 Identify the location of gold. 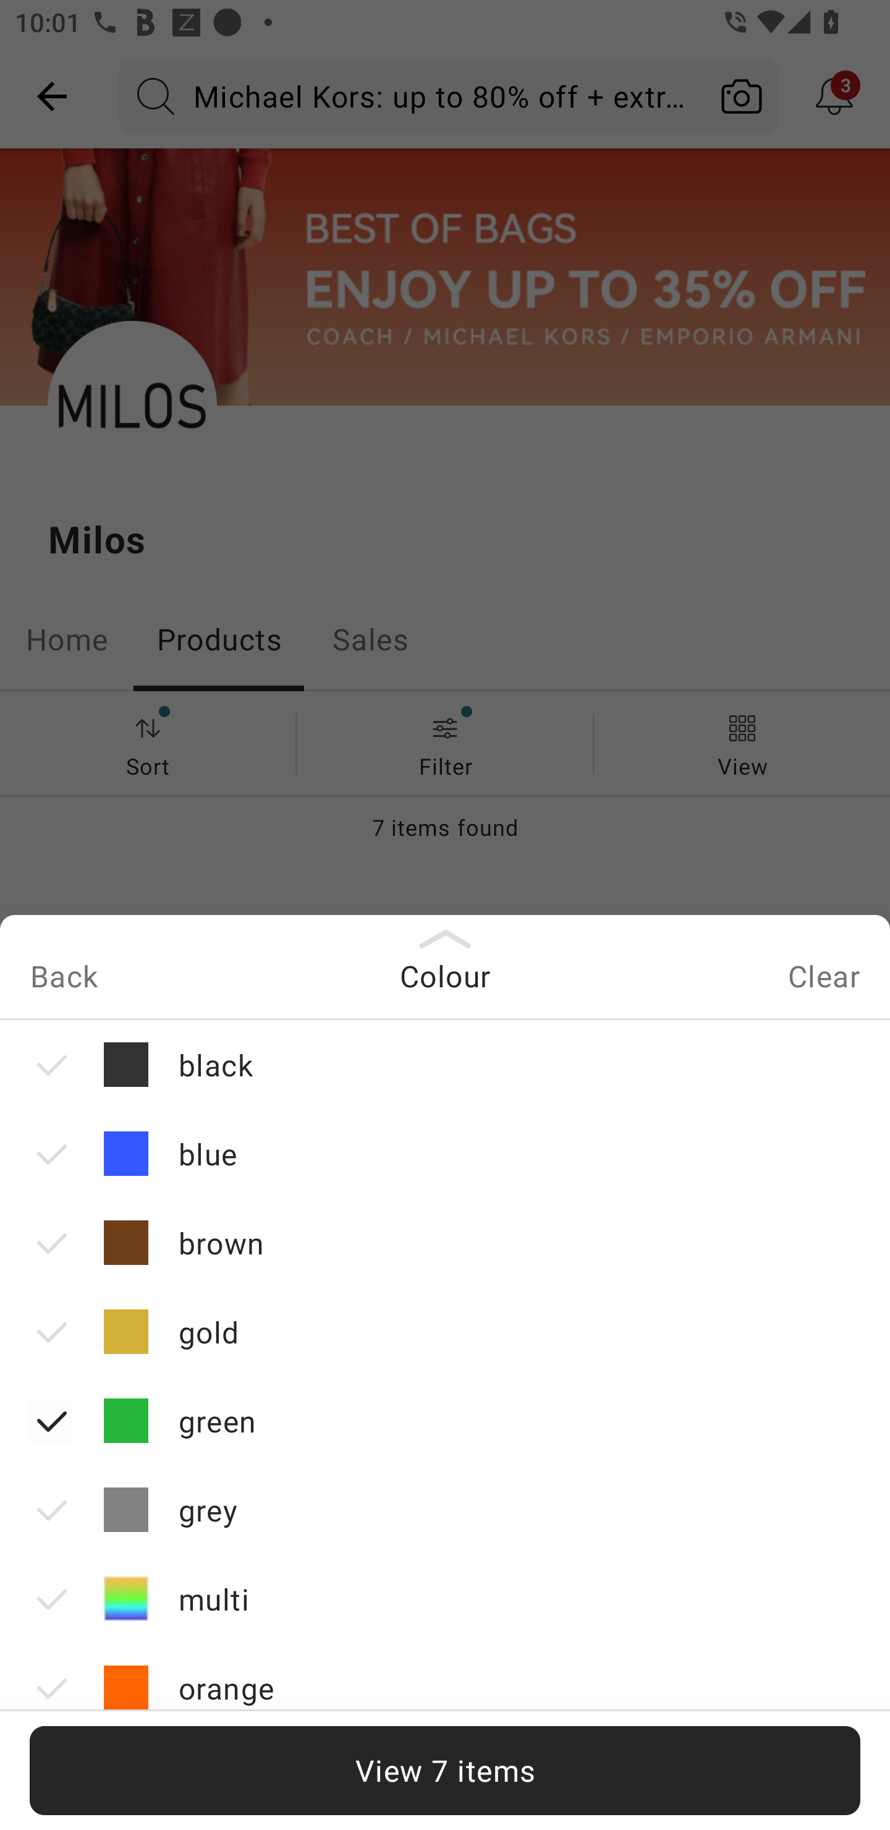
(445, 1330).